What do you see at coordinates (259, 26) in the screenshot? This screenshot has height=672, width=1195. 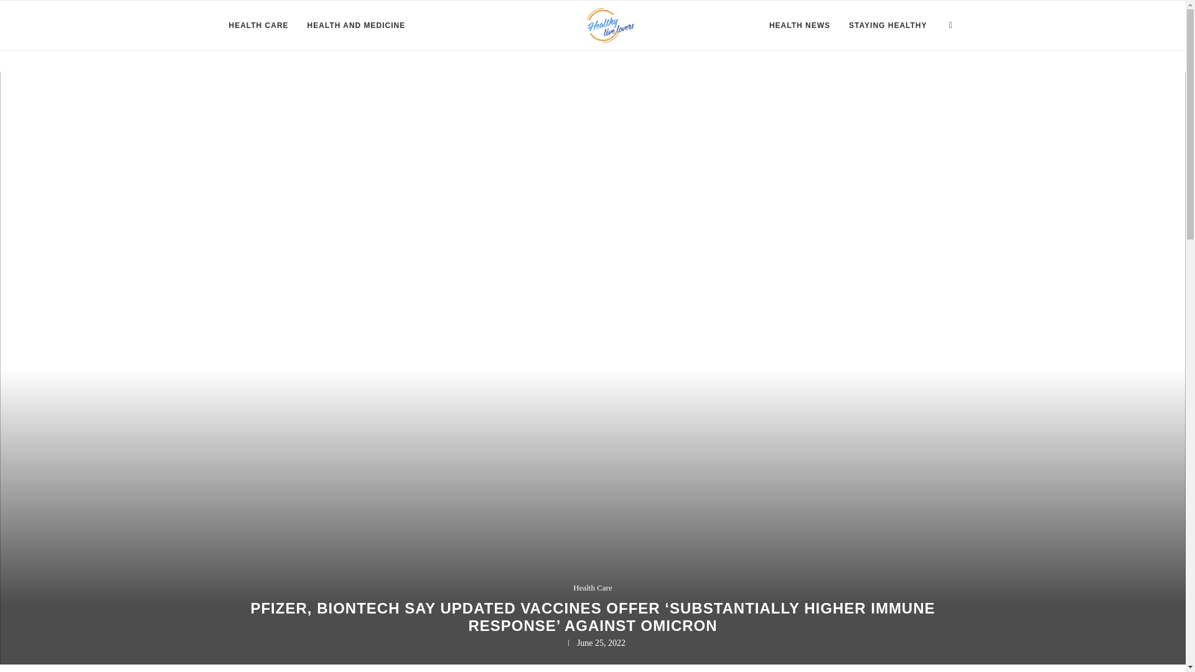 I see `HEALTH CARE` at bounding box center [259, 26].